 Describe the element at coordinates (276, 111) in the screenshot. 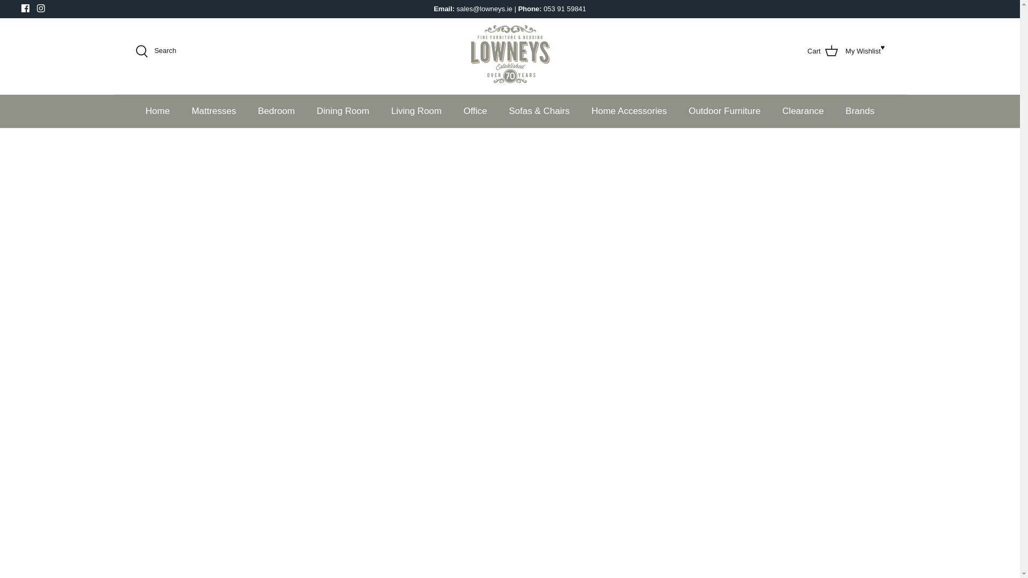

I see `My Wishlist` at that location.